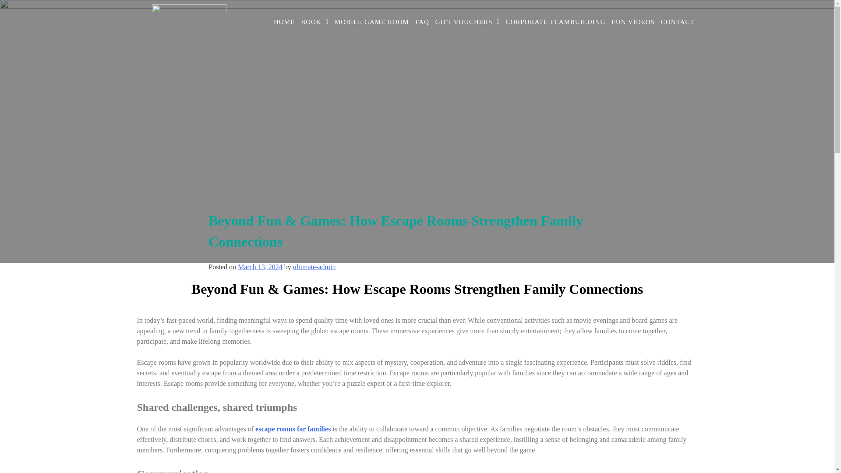 The width and height of the screenshot is (841, 473). I want to click on FAQ, so click(422, 22).